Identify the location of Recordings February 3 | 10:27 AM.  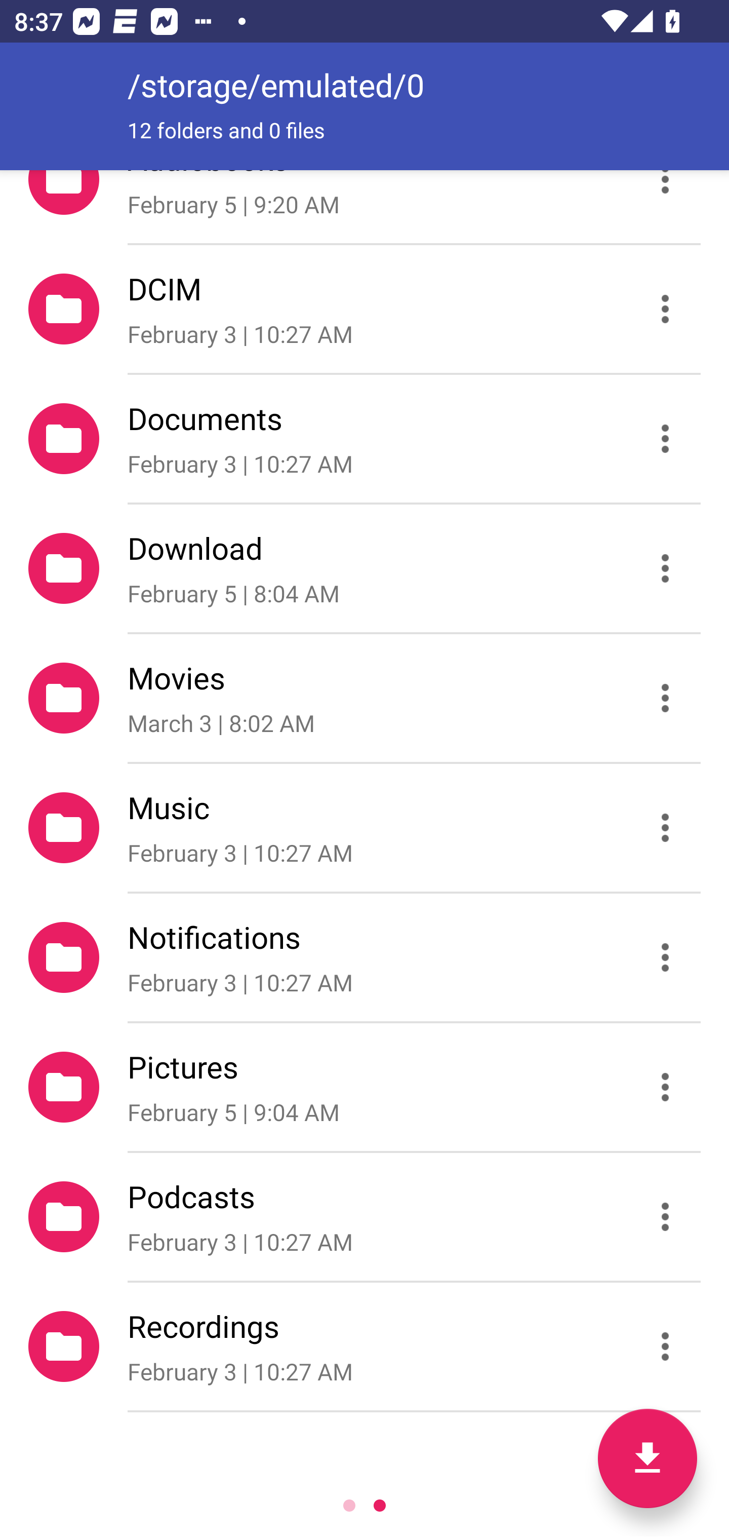
(364, 1346).